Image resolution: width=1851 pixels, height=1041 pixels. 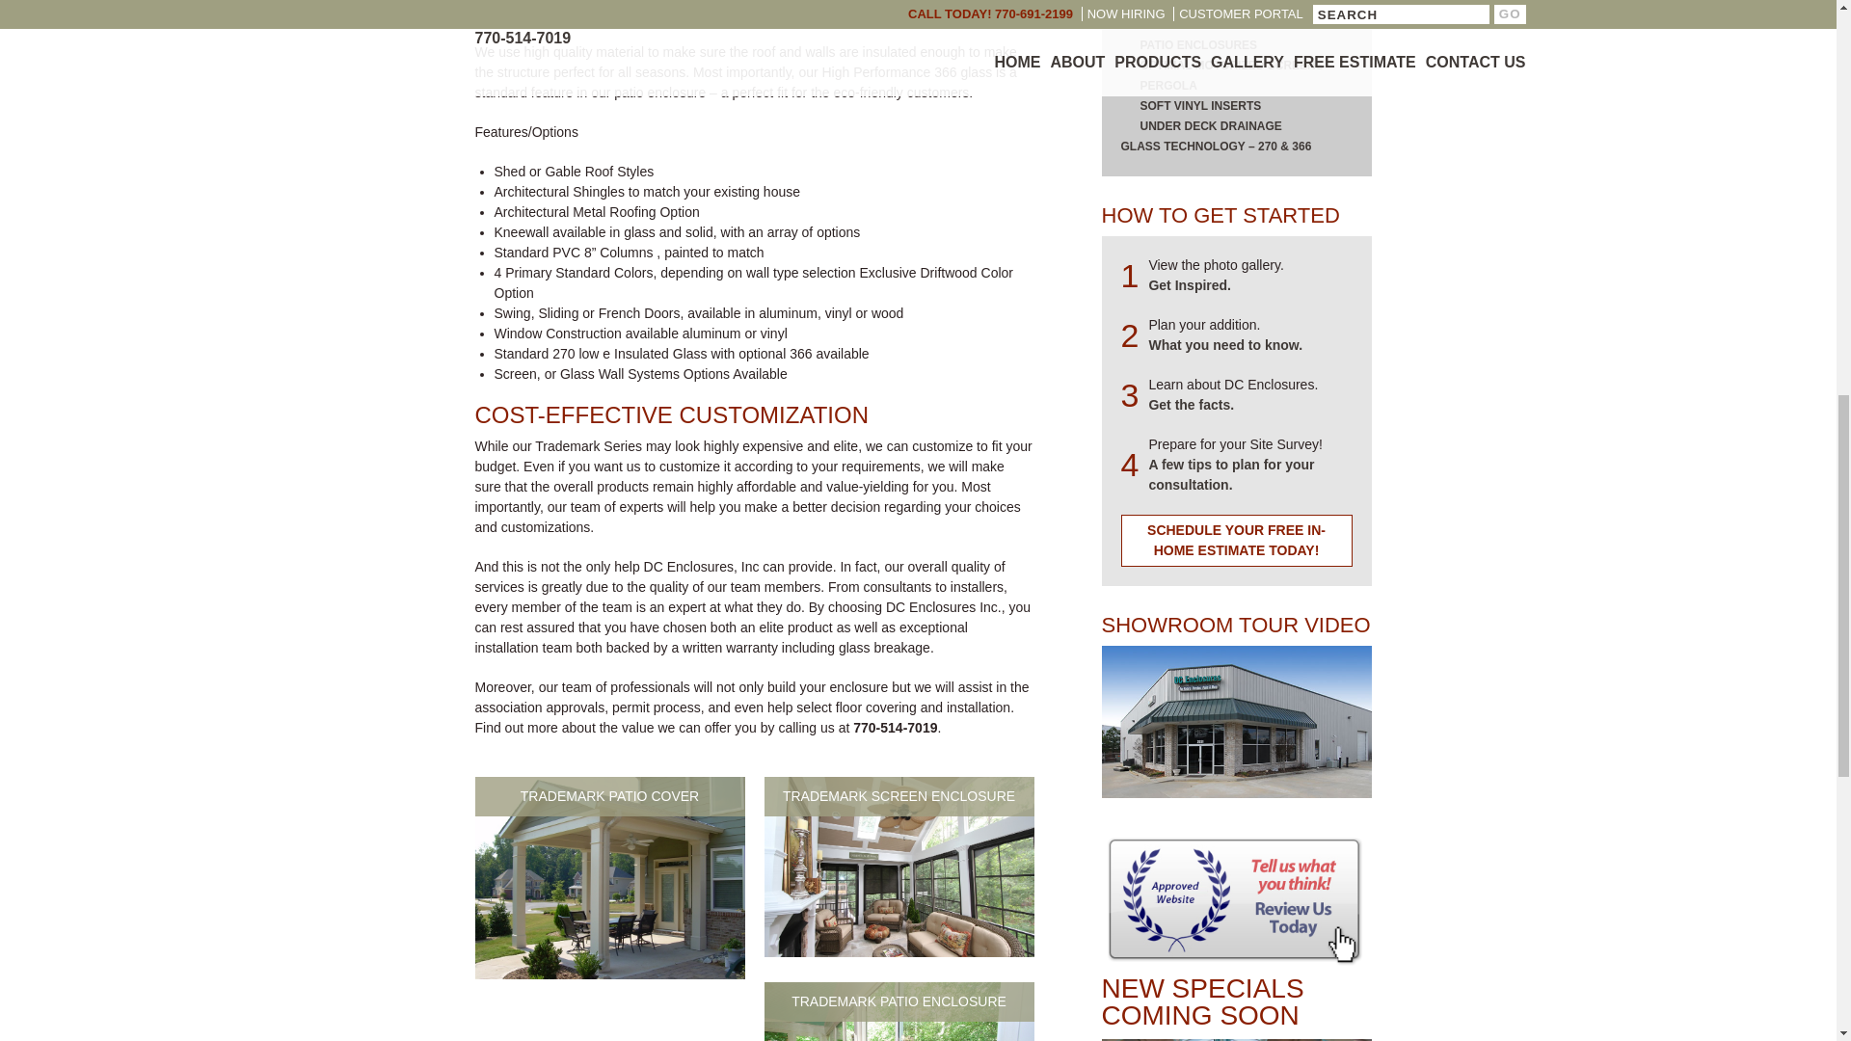 What do you see at coordinates (1236, 721) in the screenshot?
I see `Trademark` at bounding box center [1236, 721].